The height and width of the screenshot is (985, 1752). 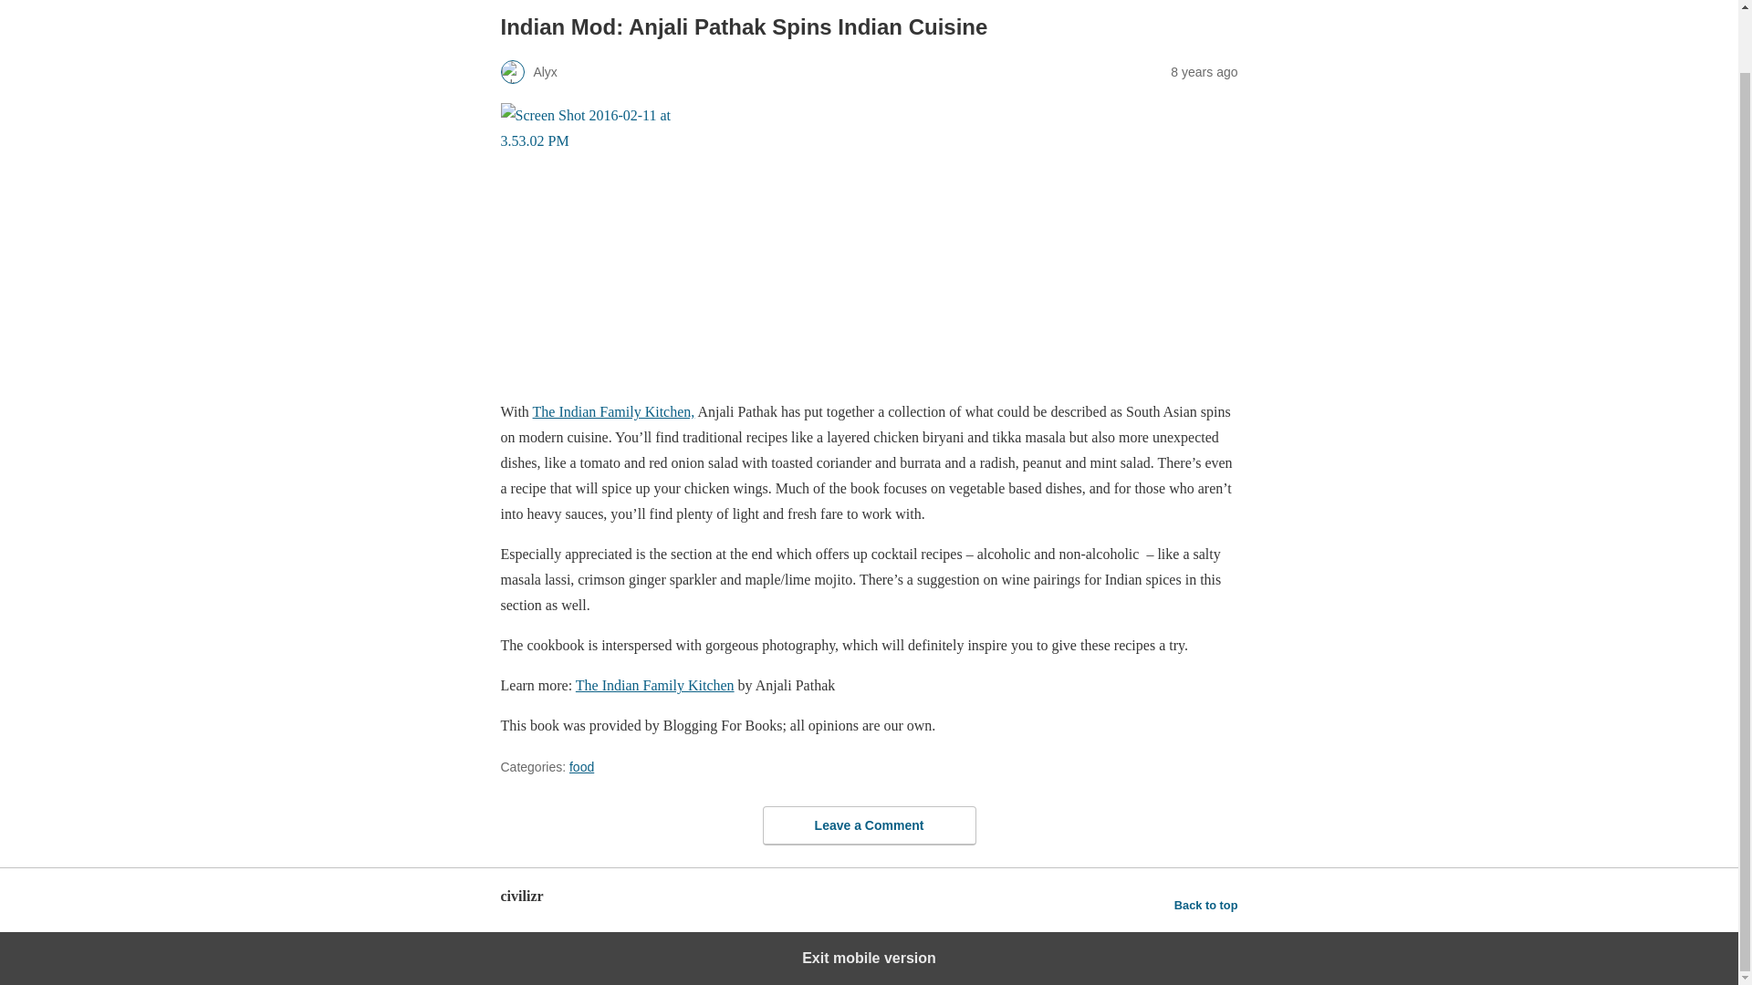 What do you see at coordinates (1206, 905) in the screenshot?
I see `Back to top` at bounding box center [1206, 905].